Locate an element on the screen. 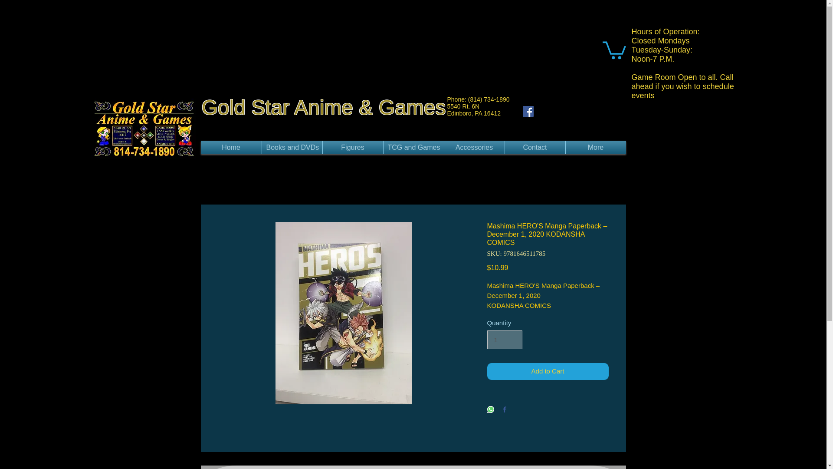 Image resolution: width=833 pixels, height=469 pixels. TCG and Games is located at coordinates (413, 148).